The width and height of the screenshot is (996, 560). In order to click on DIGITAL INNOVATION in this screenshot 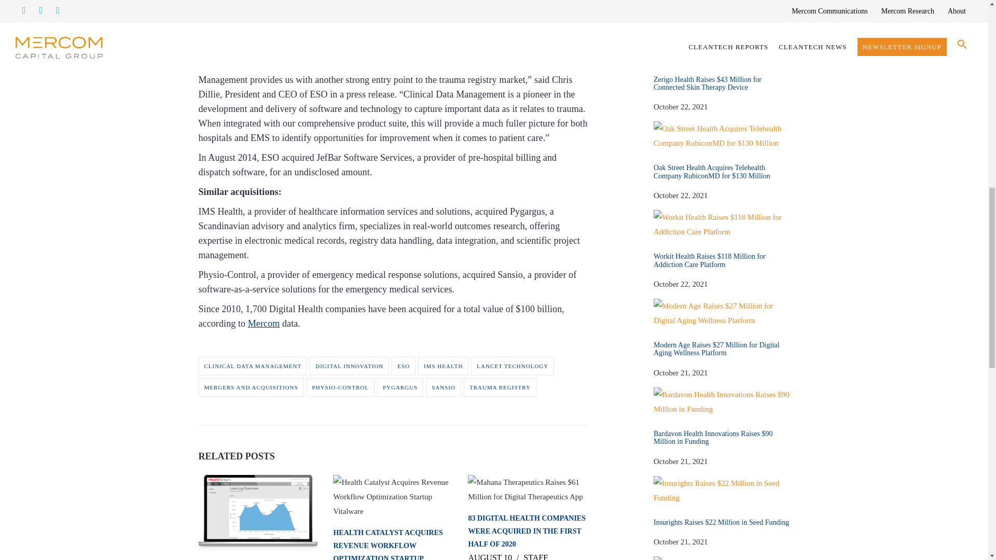, I will do `click(350, 366)`.